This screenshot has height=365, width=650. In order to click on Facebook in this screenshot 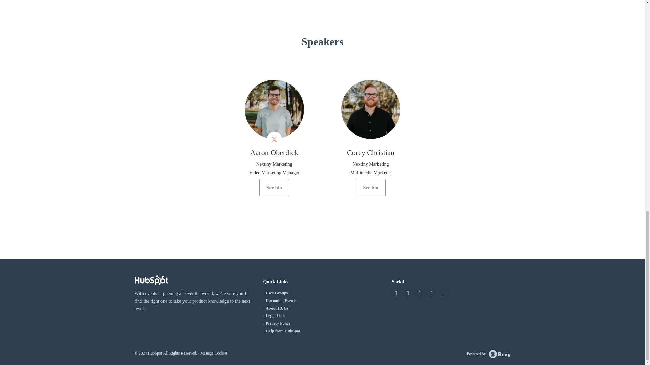, I will do `click(408, 293)`.